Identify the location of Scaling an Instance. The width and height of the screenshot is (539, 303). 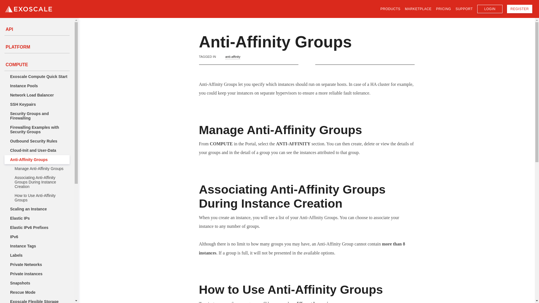
(37, 209).